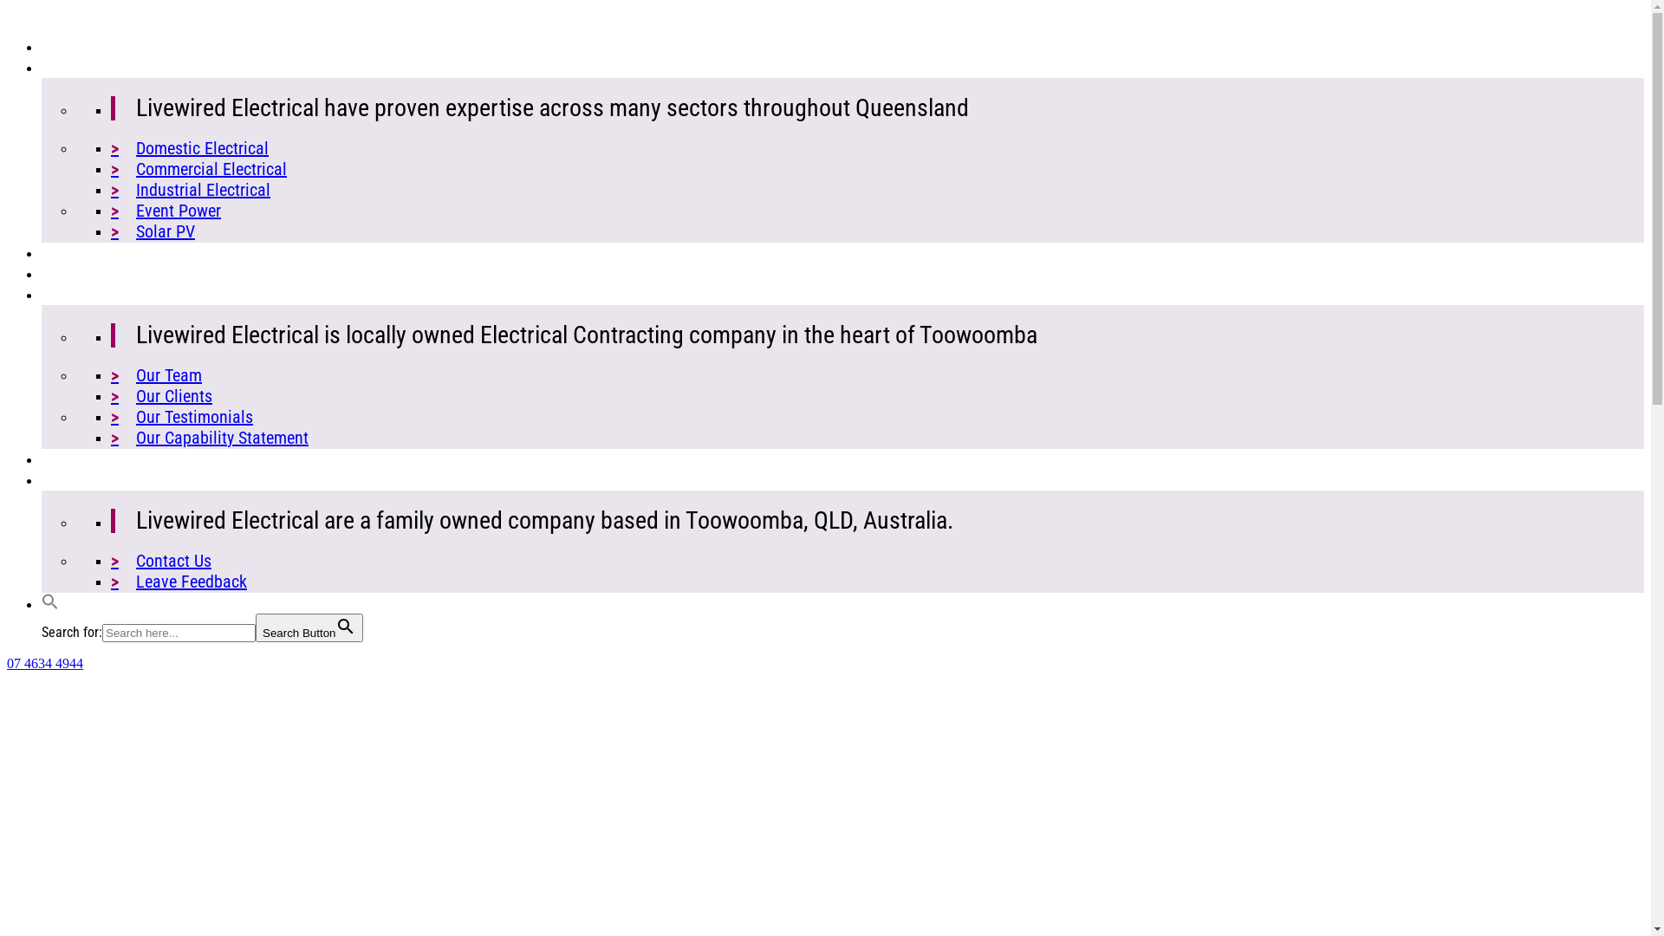 This screenshot has height=936, width=1664. Describe the element at coordinates (161, 396) in the screenshot. I see `Our Clients` at that location.